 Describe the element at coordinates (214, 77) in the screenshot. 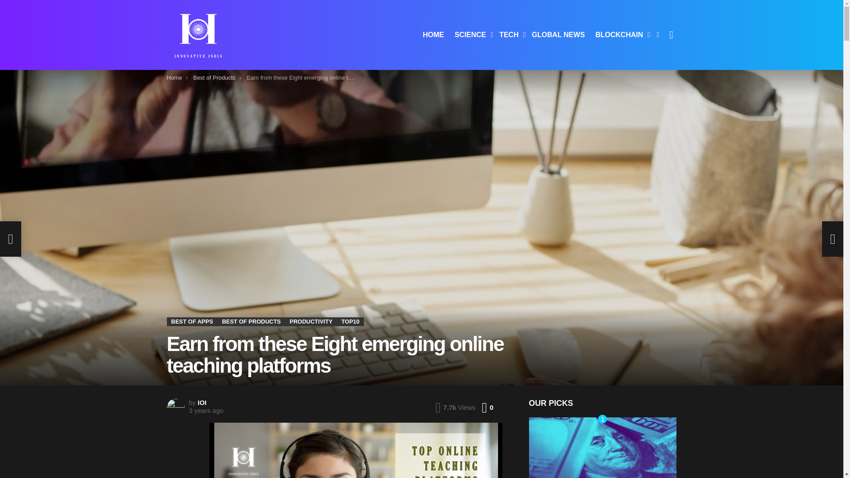

I see `SEARCH` at that location.